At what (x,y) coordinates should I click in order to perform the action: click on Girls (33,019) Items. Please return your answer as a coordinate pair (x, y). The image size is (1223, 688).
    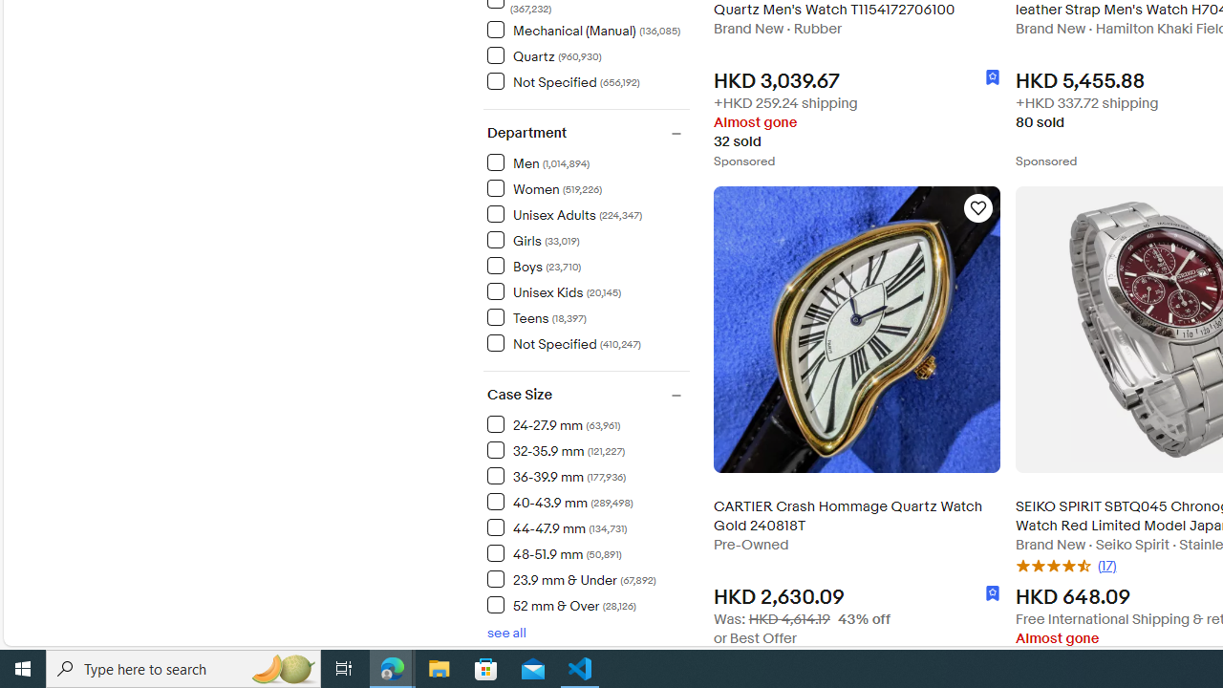
    Looking at the image, I should click on (533, 239).